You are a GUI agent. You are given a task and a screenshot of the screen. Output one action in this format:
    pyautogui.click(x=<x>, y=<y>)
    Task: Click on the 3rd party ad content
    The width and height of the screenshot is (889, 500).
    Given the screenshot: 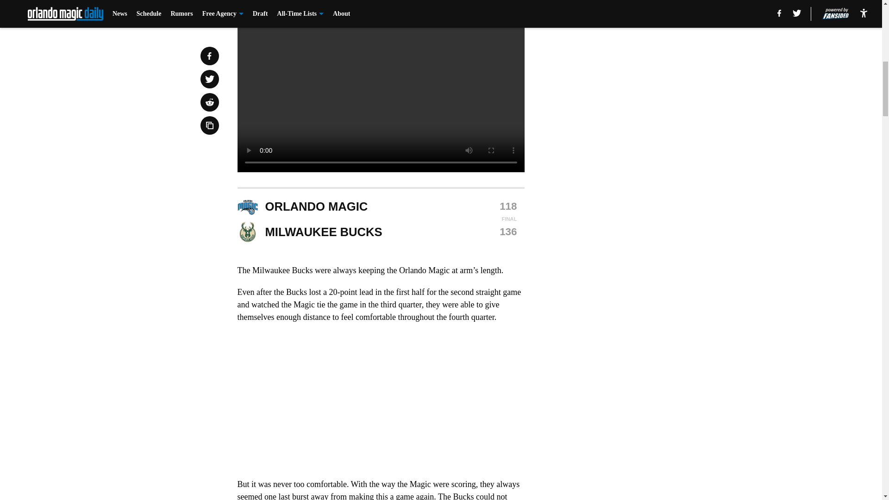 What is the action you would take?
    pyautogui.click(x=640, y=203)
    